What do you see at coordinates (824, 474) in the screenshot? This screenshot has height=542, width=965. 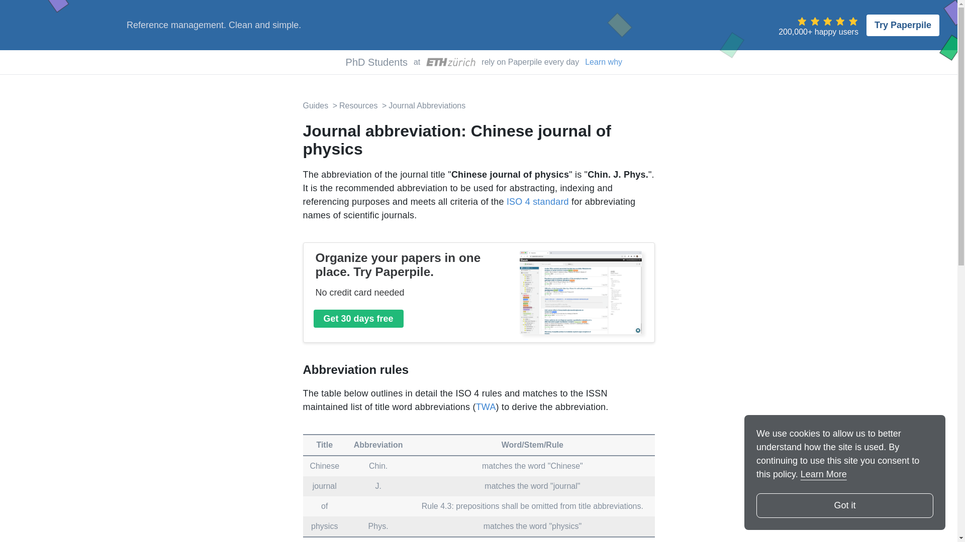 I see `Learn More` at bounding box center [824, 474].